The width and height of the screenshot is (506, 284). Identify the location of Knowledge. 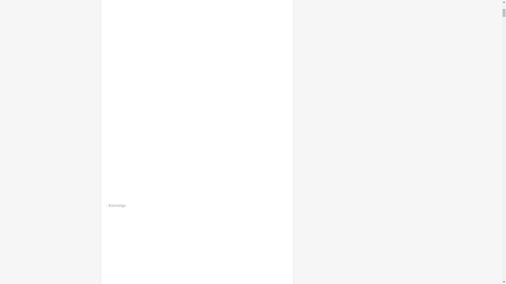
(117, 206).